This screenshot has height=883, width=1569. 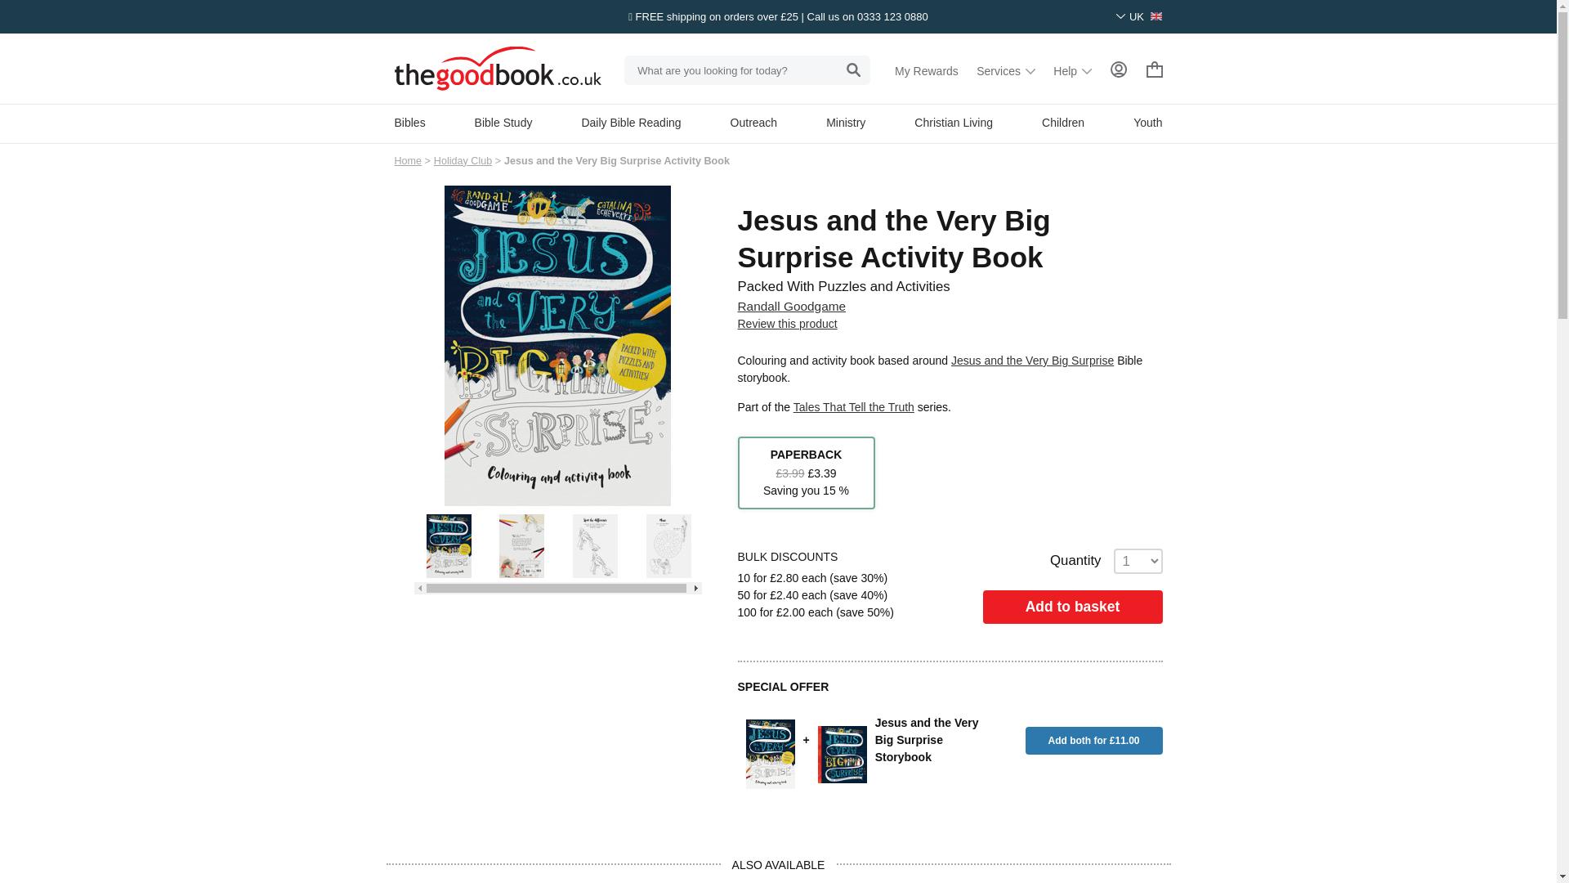 What do you see at coordinates (1005, 70) in the screenshot?
I see `Services` at bounding box center [1005, 70].